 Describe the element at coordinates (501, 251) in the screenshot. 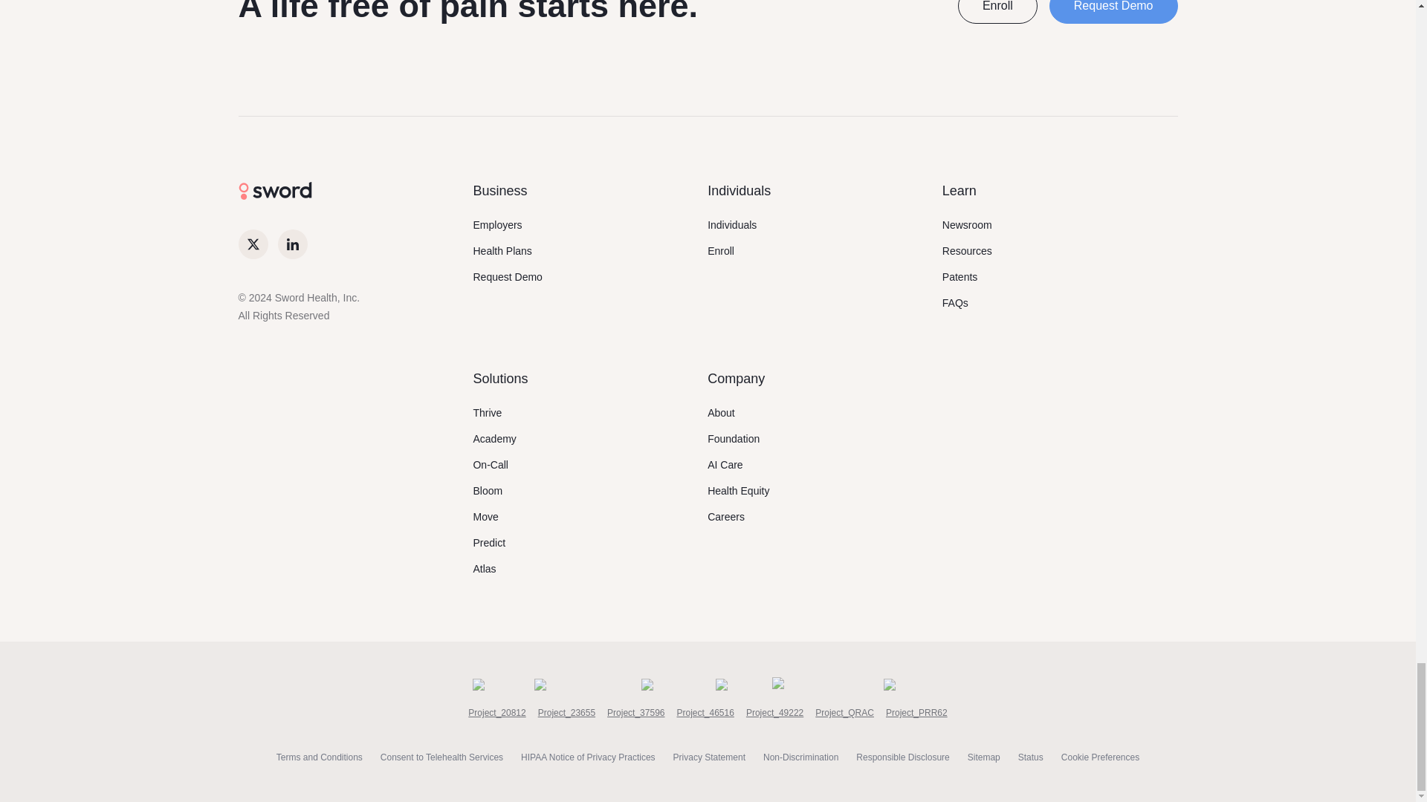

I see `Health Plans` at that location.